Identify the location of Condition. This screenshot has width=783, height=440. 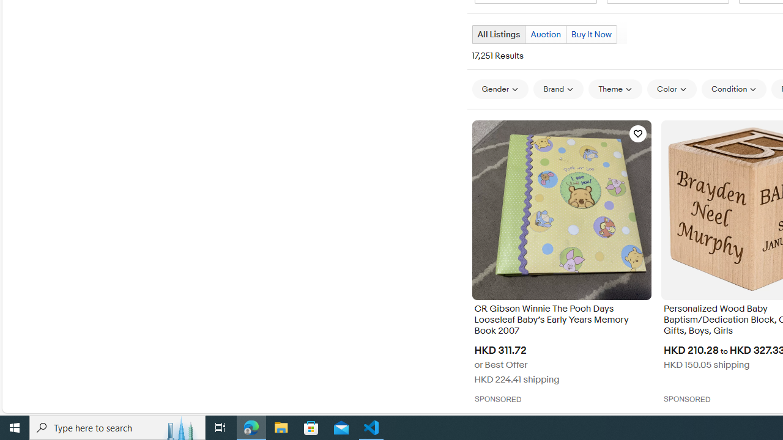
(734, 89).